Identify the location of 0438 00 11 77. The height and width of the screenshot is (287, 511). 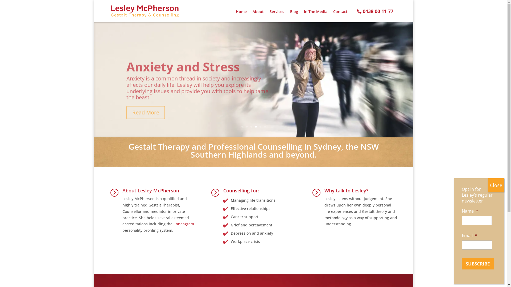
(378, 15).